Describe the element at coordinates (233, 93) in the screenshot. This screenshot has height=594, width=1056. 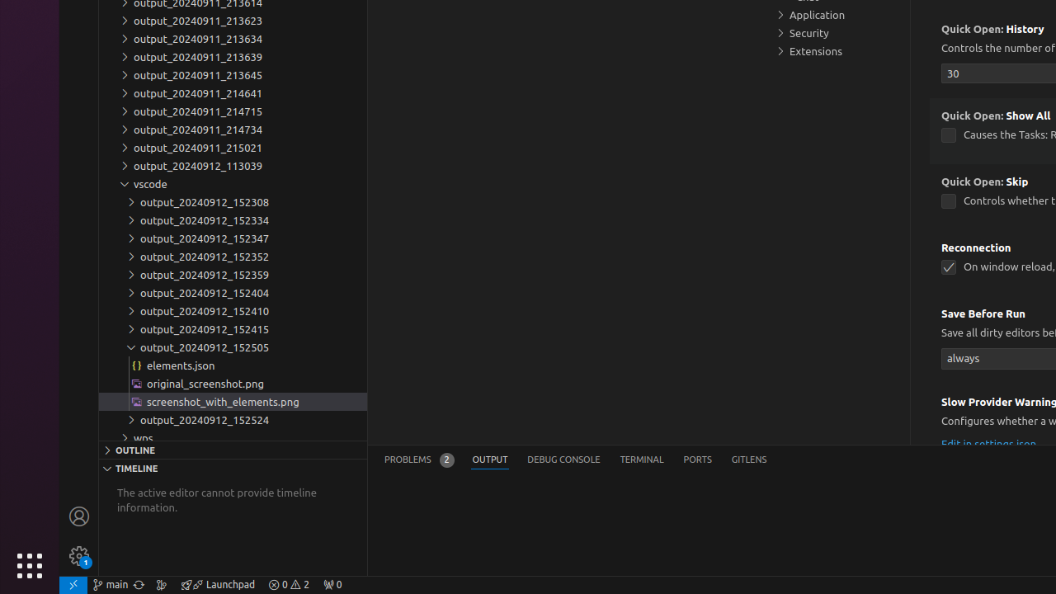
I see `output_20240911_214641` at that location.